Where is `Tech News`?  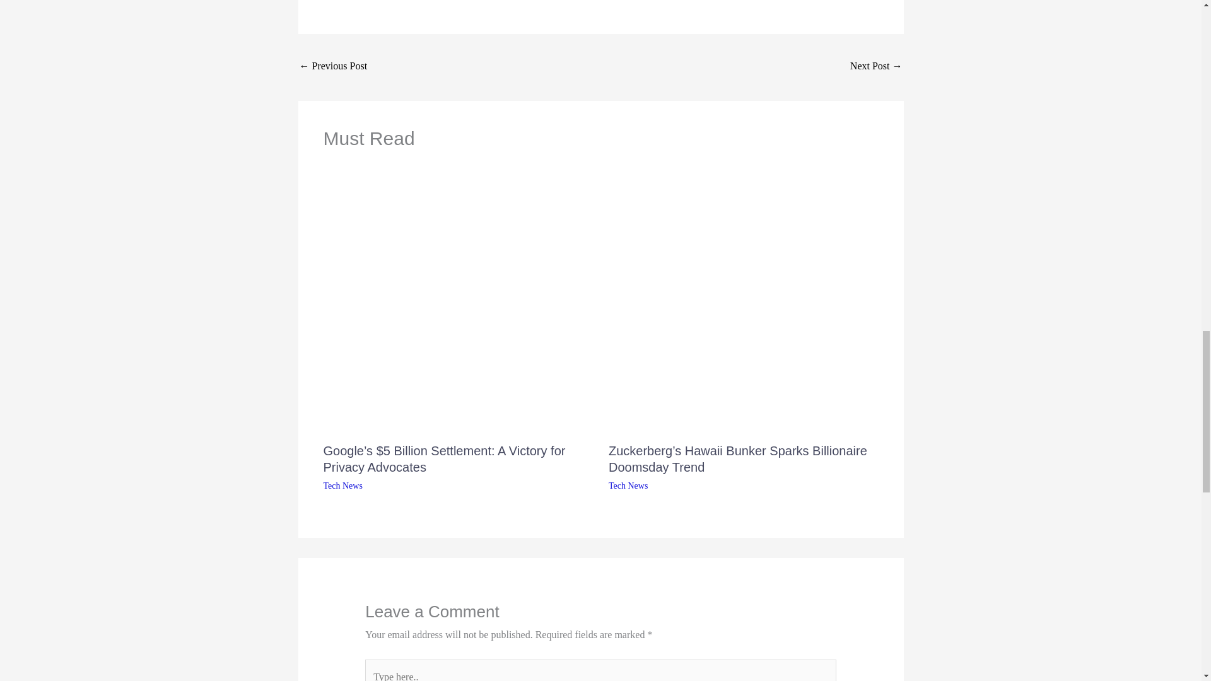 Tech News is located at coordinates (342, 486).